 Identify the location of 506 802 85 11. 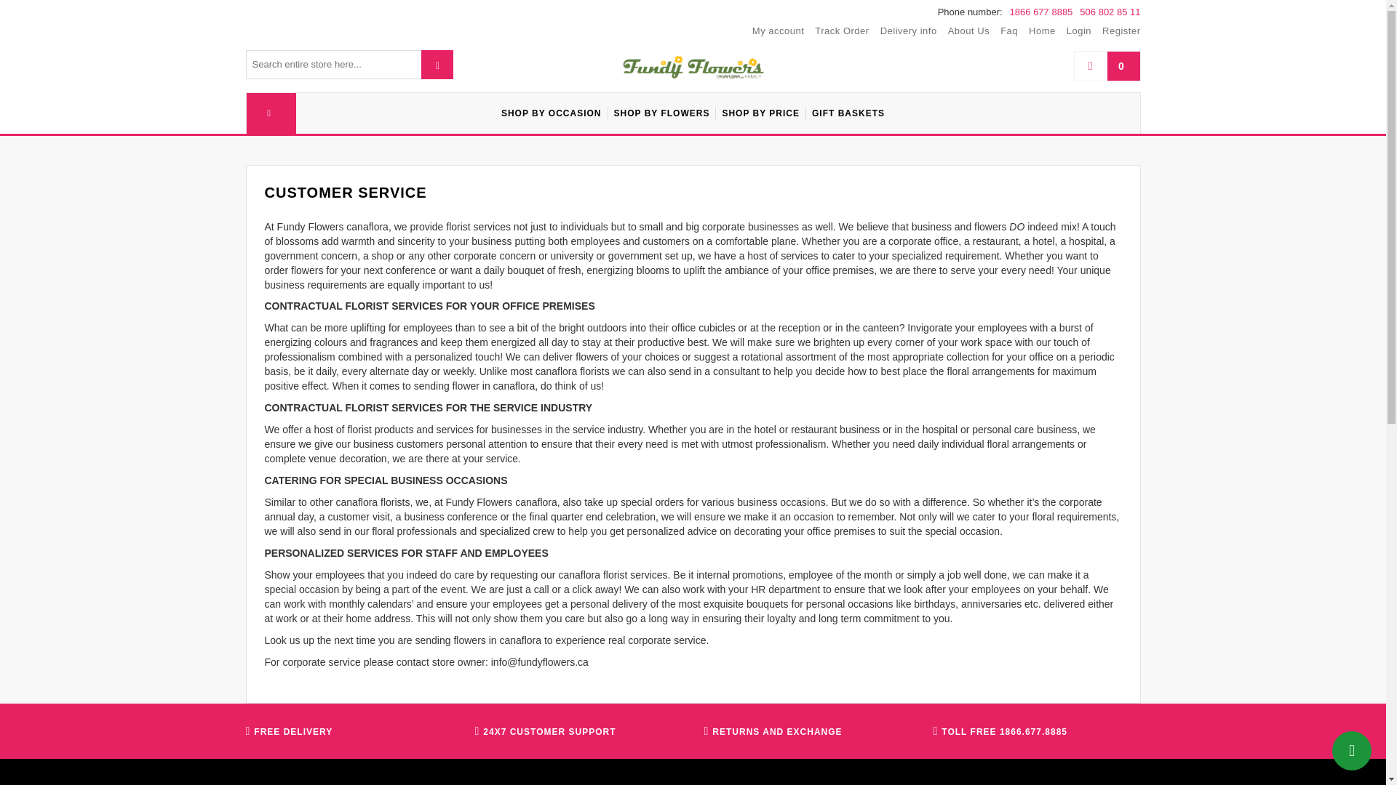
(1110, 12).